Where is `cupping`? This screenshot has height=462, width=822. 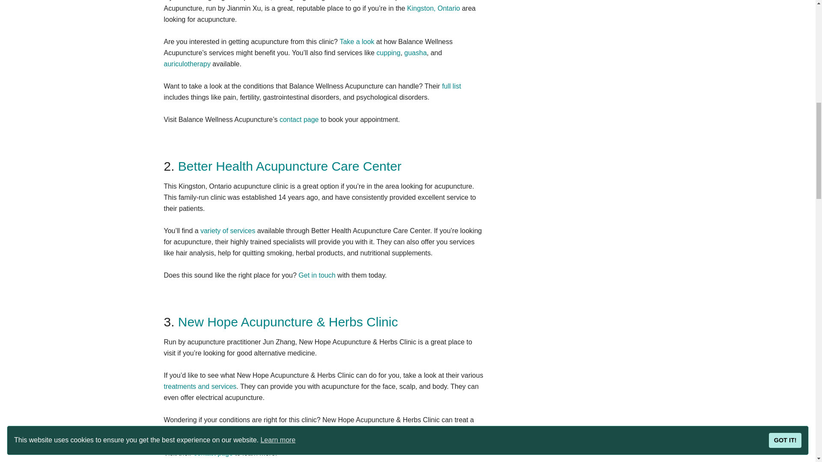
cupping is located at coordinates (388, 52).